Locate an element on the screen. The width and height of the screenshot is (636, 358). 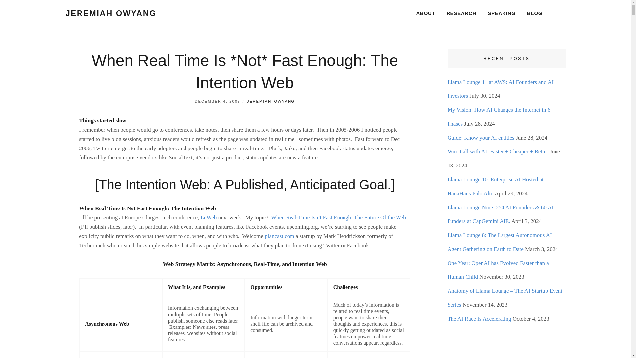
SEARCH is located at coordinates (556, 14).